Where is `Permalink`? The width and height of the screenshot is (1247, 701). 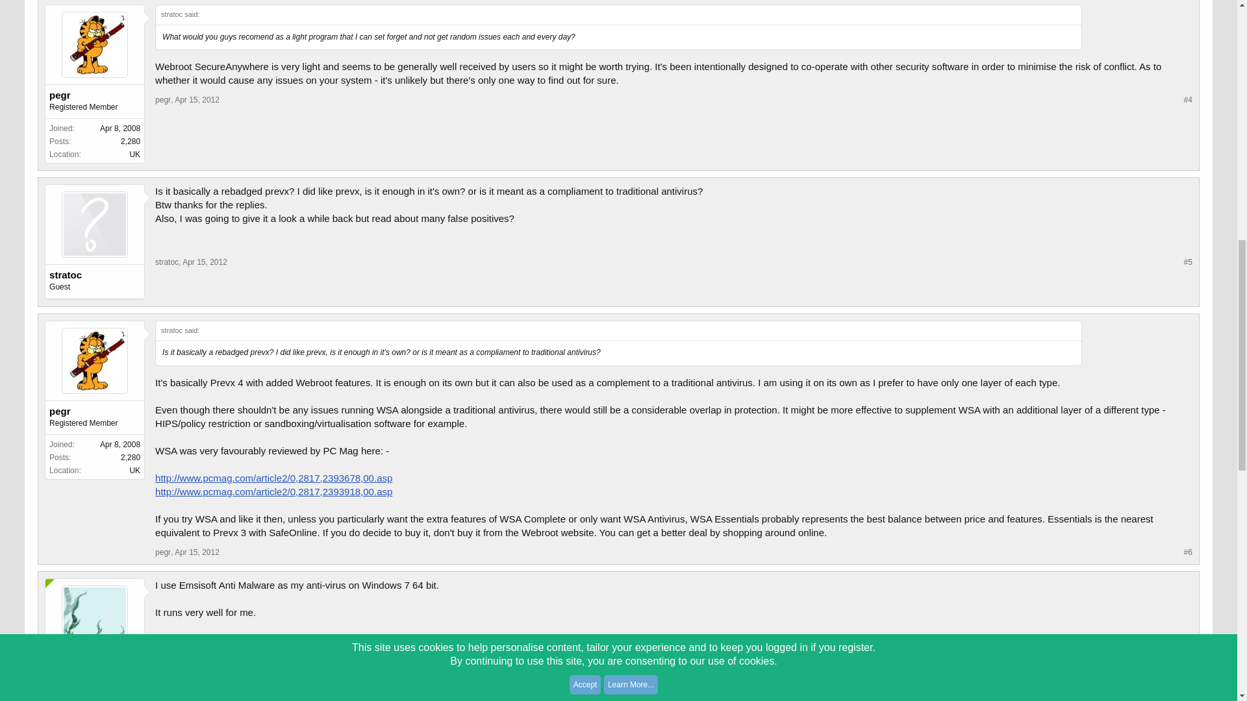
Permalink is located at coordinates (196, 99).